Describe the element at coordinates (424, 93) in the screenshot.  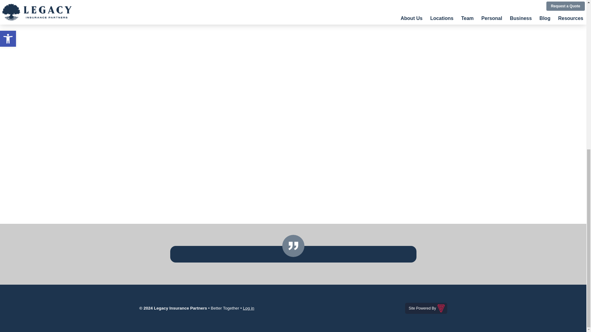
I see `The team waited on tables at The Corner Table.` at that location.